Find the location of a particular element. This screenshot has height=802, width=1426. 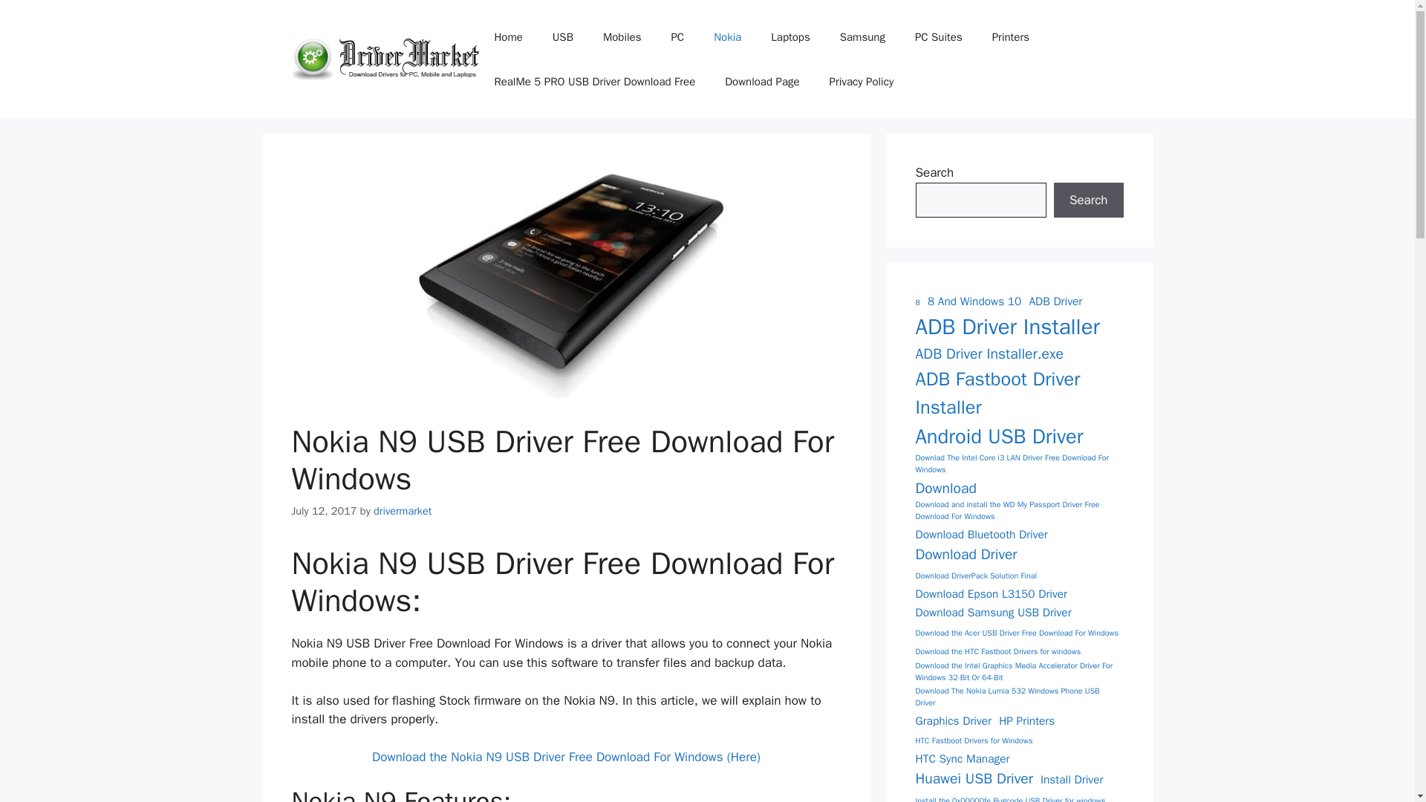

Download is located at coordinates (945, 487).